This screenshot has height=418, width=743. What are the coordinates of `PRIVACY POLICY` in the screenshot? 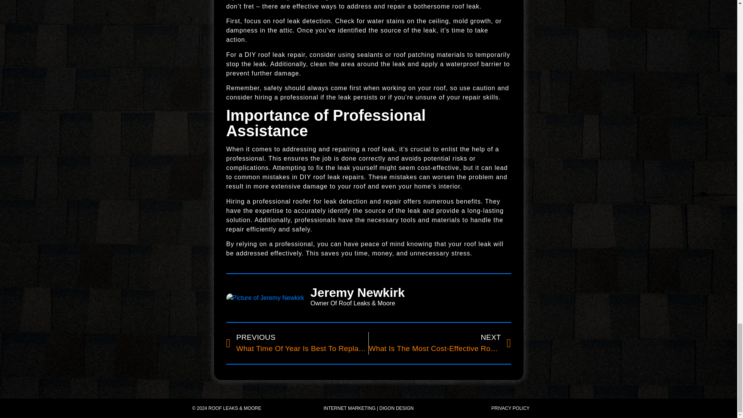 It's located at (440, 343).